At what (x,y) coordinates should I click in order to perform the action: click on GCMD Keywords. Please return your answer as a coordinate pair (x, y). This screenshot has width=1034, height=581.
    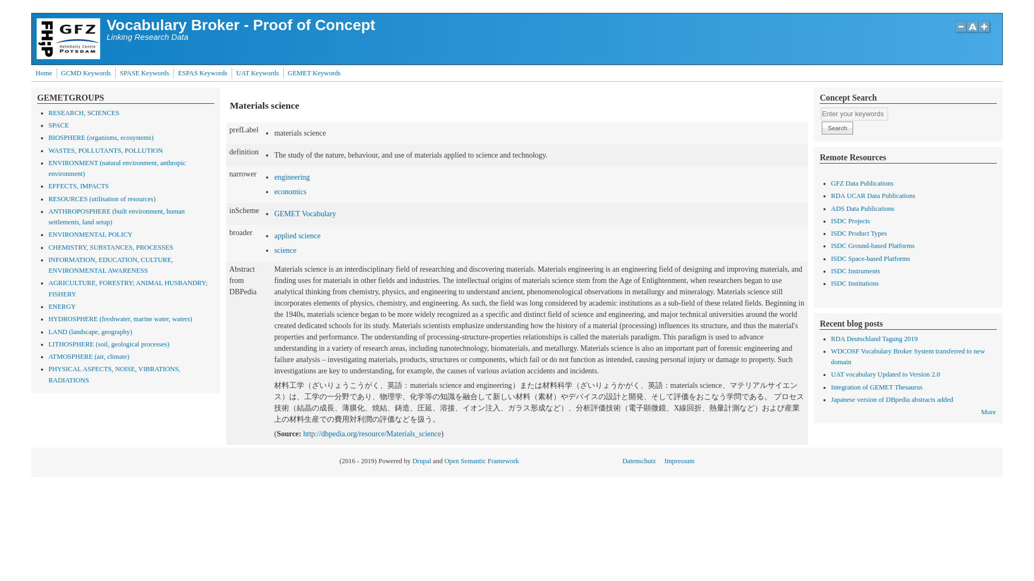
    Looking at the image, I should click on (86, 73).